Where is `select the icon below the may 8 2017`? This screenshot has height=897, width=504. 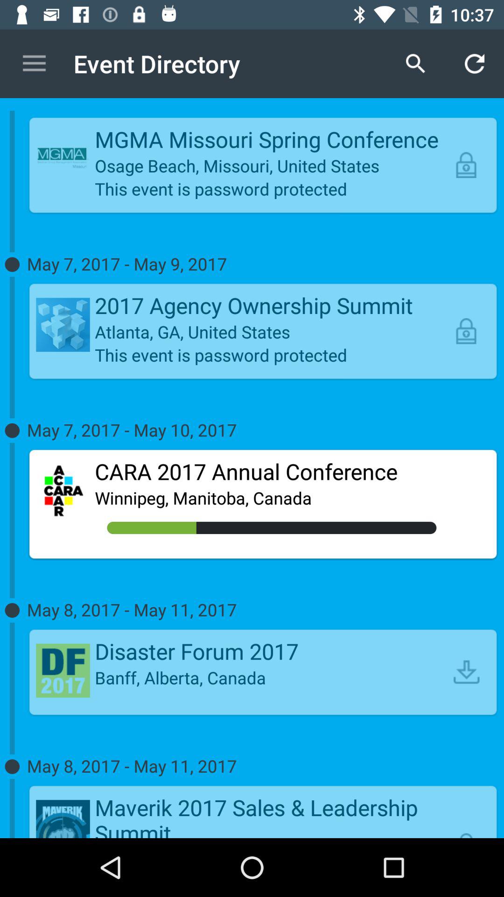
select the icon below the may 8 2017 is located at coordinates (466, 672).